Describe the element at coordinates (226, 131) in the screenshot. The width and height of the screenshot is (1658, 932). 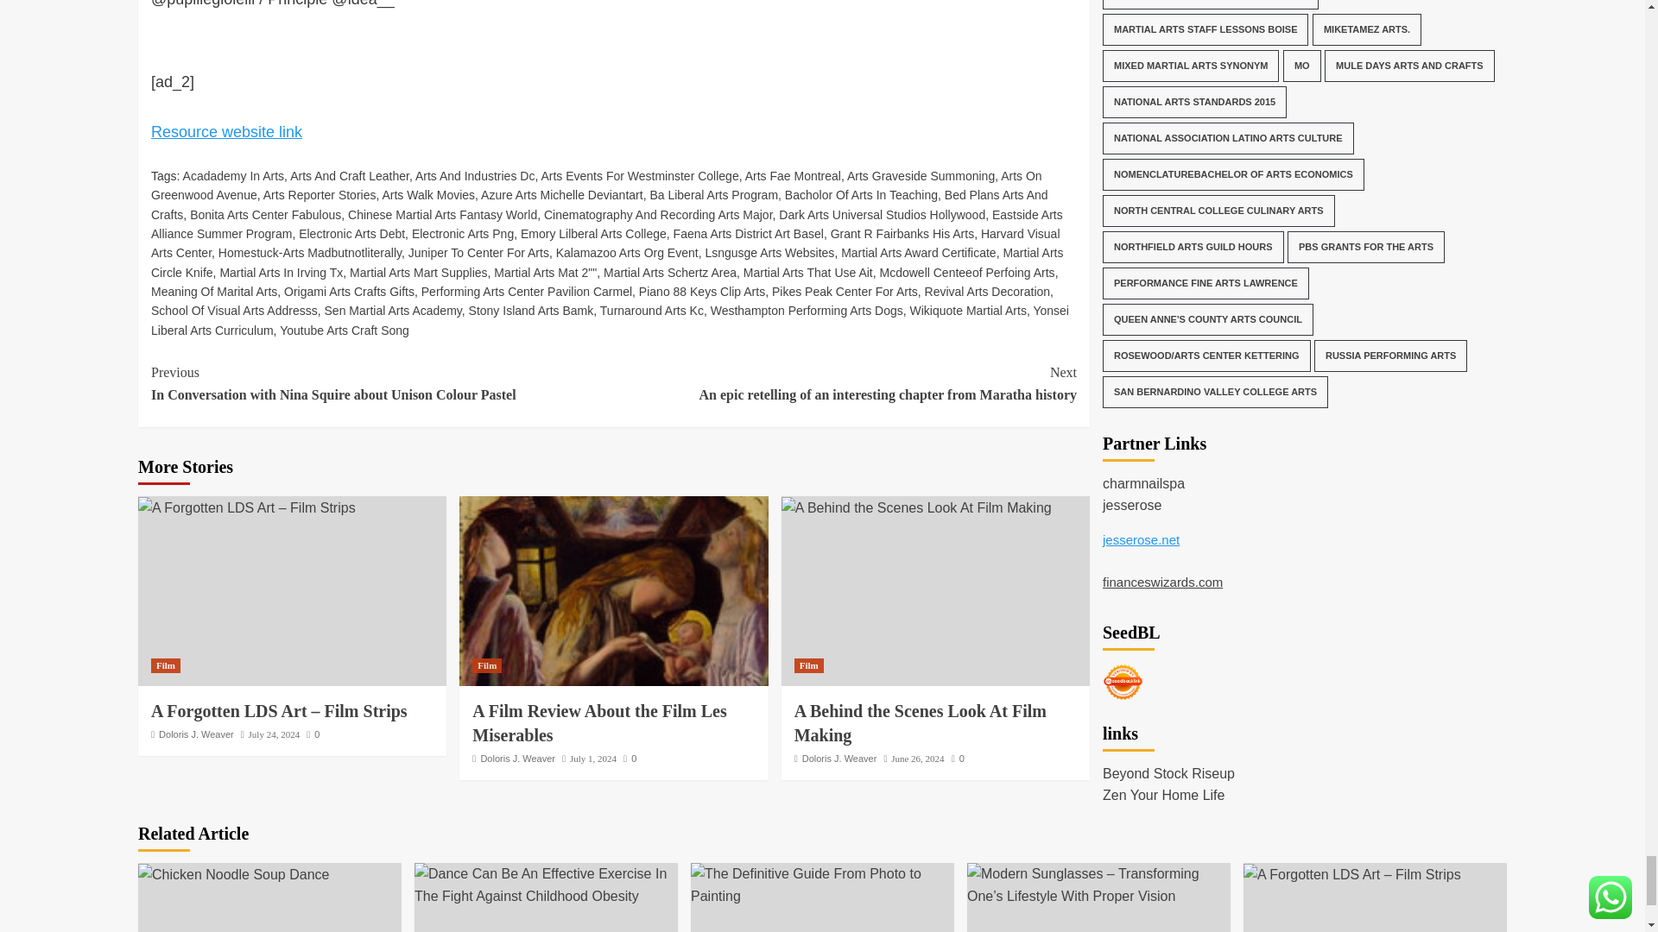
I see `Resource website link` at that location.